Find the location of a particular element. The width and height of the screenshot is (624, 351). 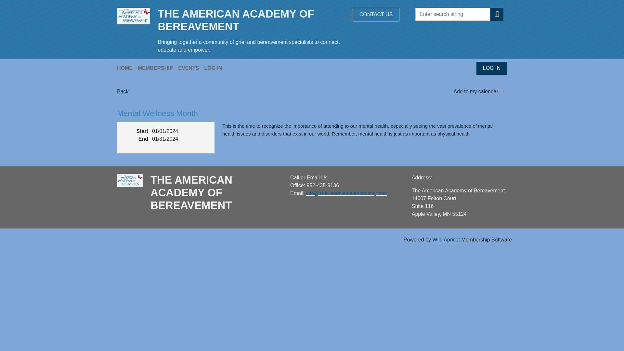

Log in is located at coordinates (491, 68).